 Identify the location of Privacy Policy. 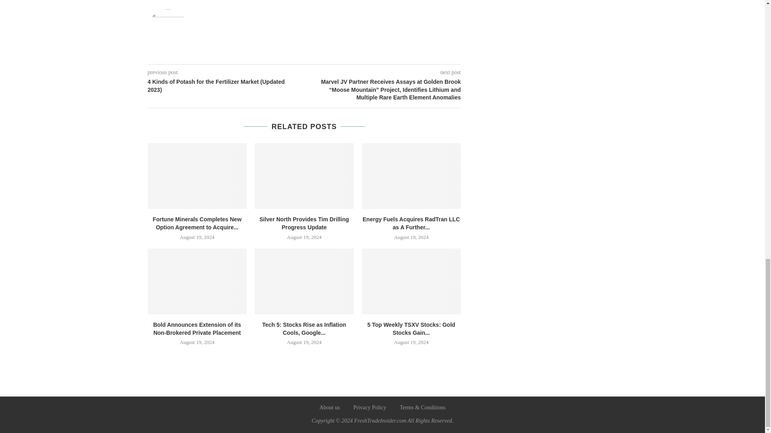
(369, 407).